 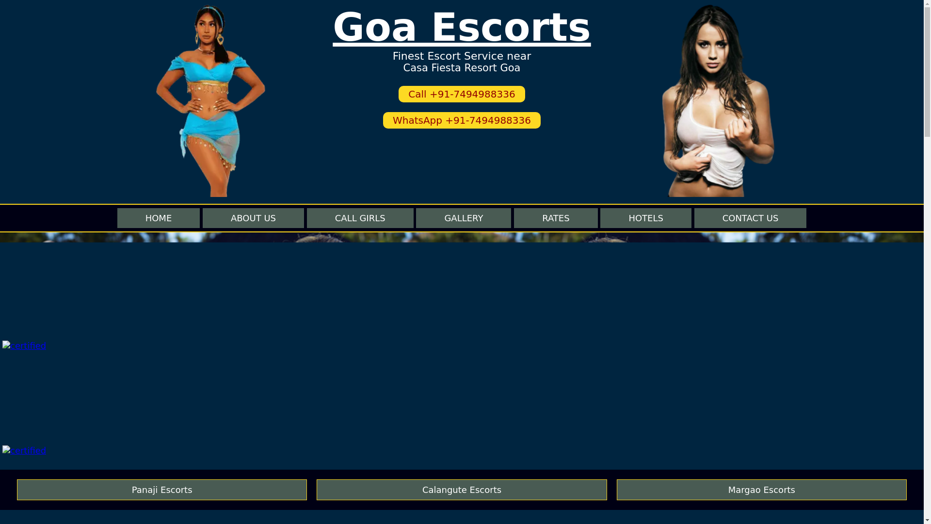 I want to click on Calangute Escorts, so click(x=462, y=490).